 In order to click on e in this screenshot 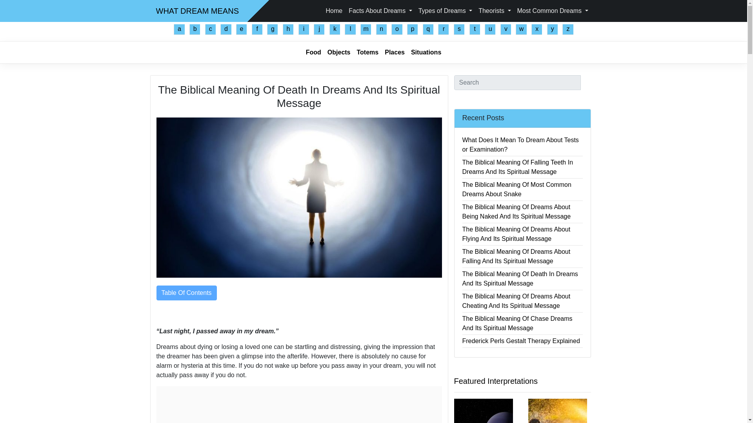, I will do `click(242, 29)`.